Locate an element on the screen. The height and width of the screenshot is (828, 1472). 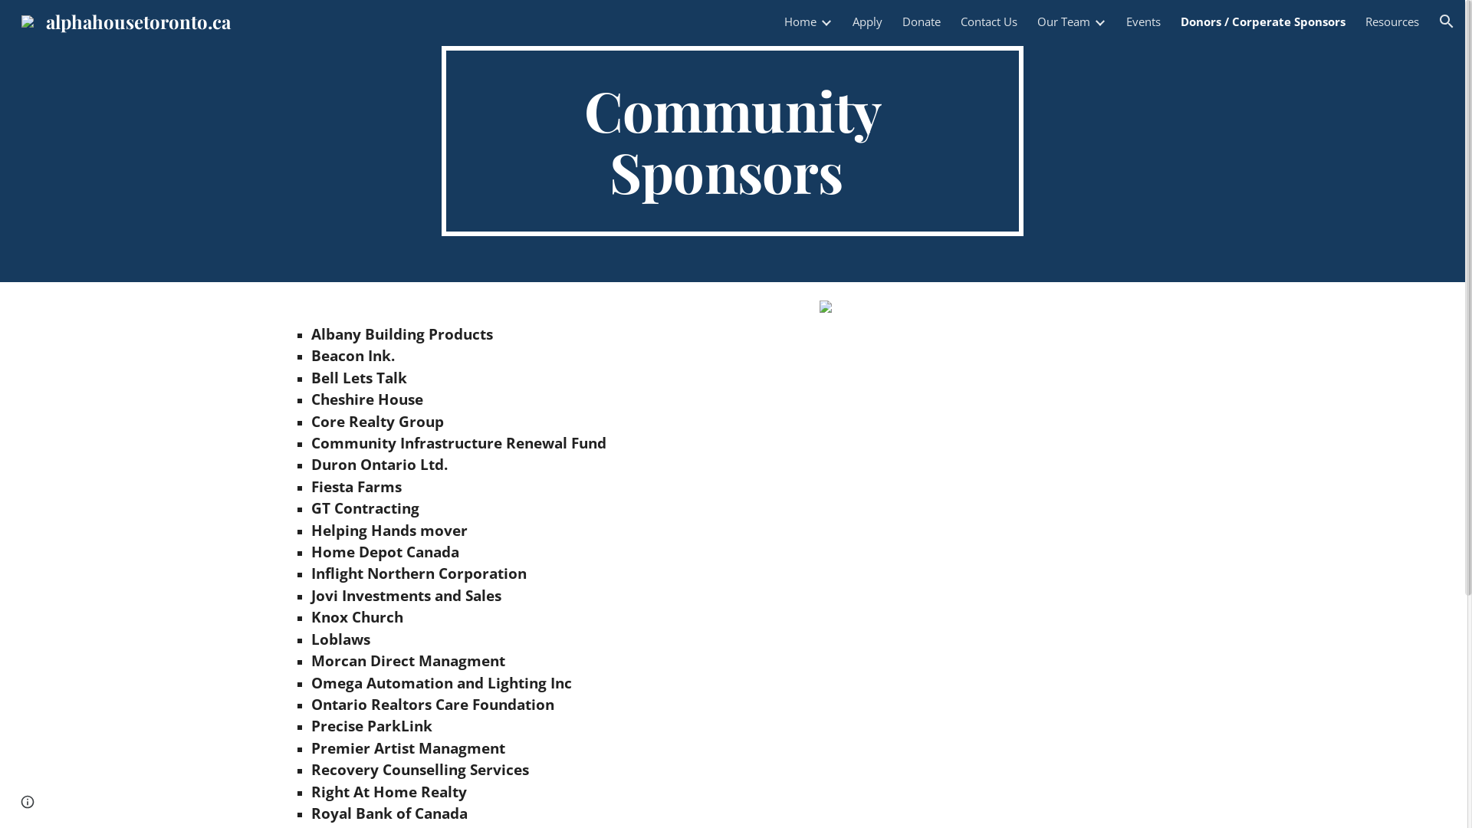
Resources is located at coordinates (1392, 21).